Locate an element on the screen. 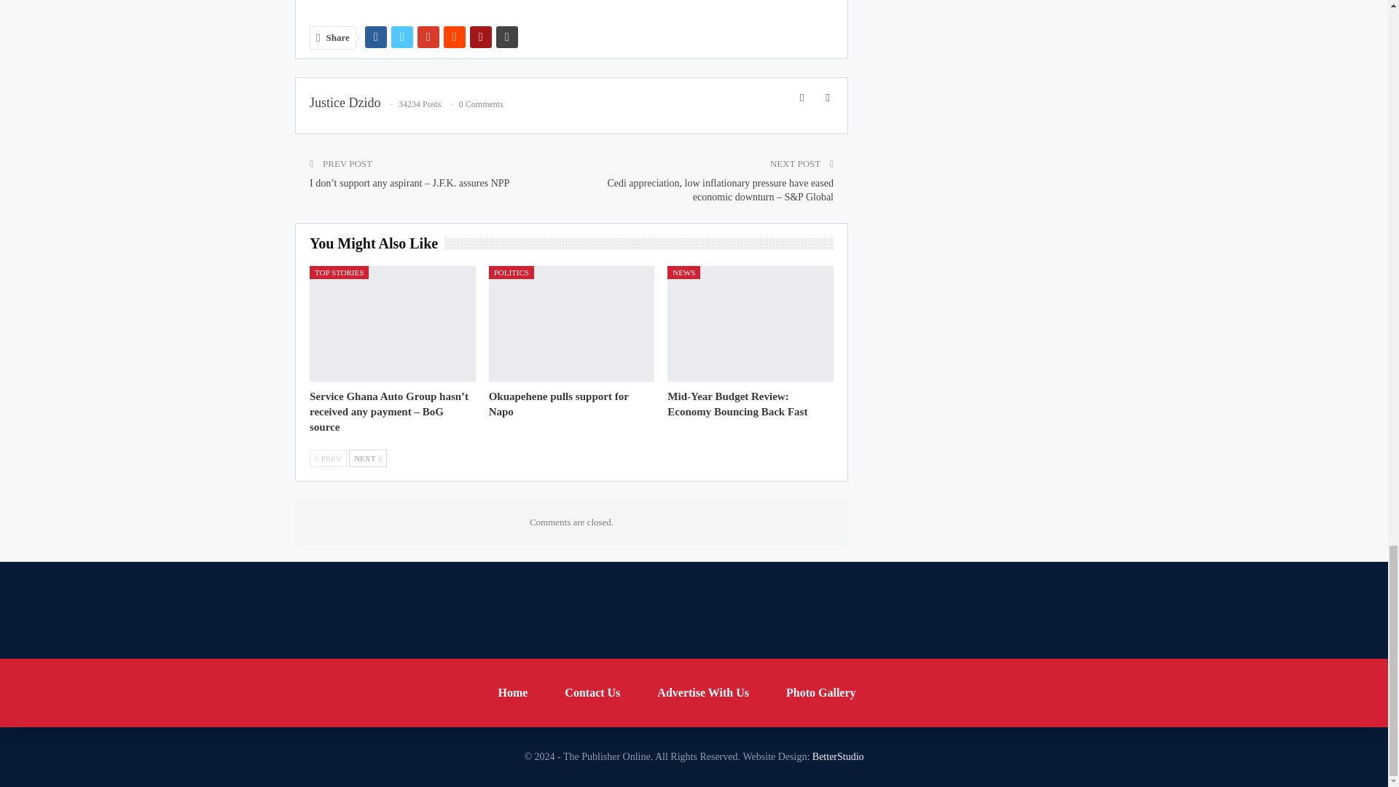  Okuapehene pulls support for Napo is located at coordinates (558, 404).